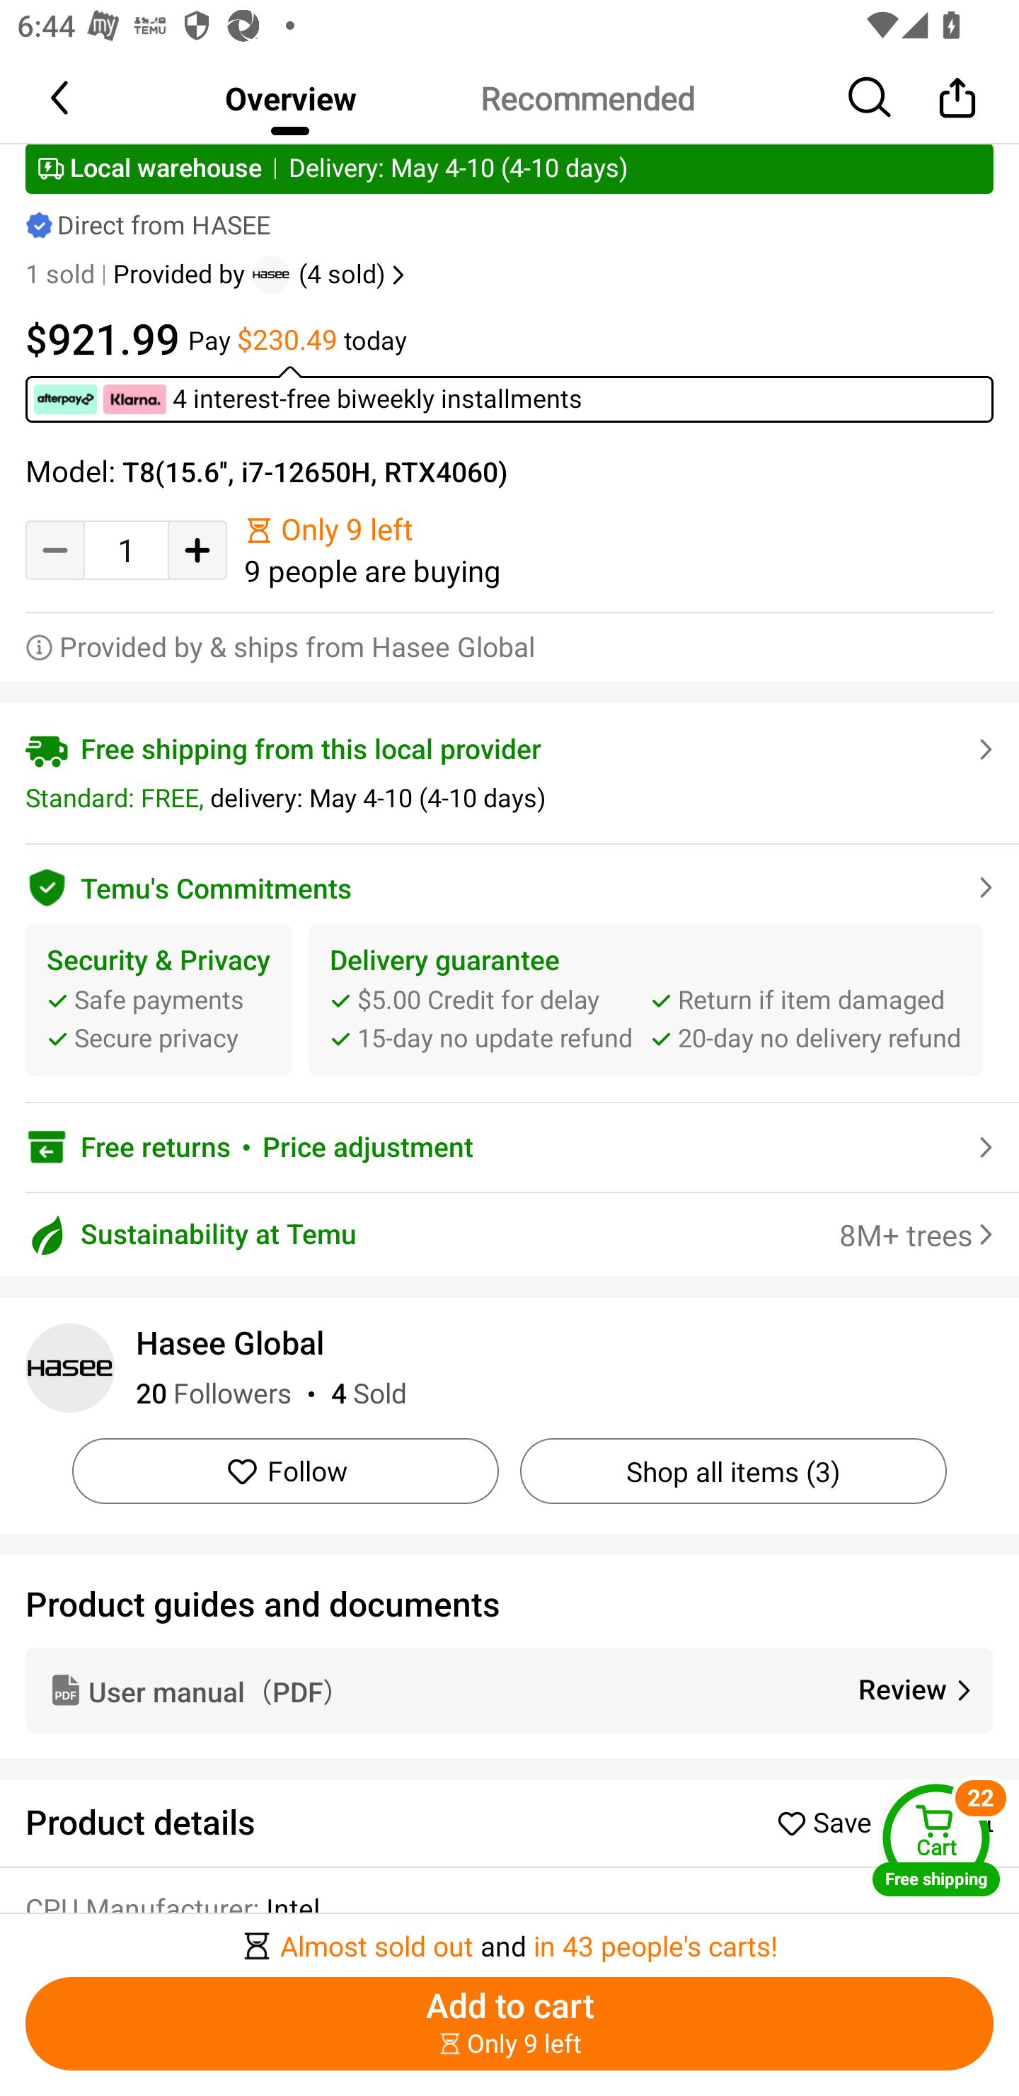 The width and height of the screenshot is (1019, 2096). Describe the element at coordinates (509, 1939) in the screenshot. I see `￼￼Almost sold out and in 43 people's carts!` at that location.